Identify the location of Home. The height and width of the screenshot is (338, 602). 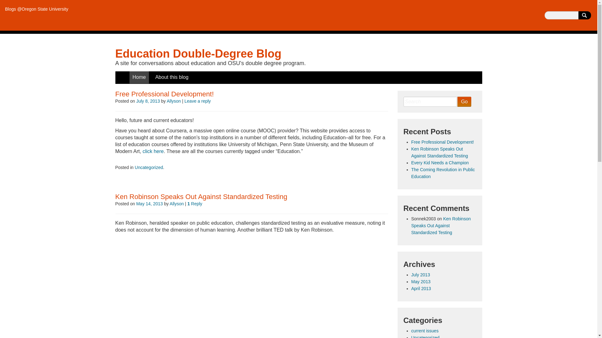
(139, 77).